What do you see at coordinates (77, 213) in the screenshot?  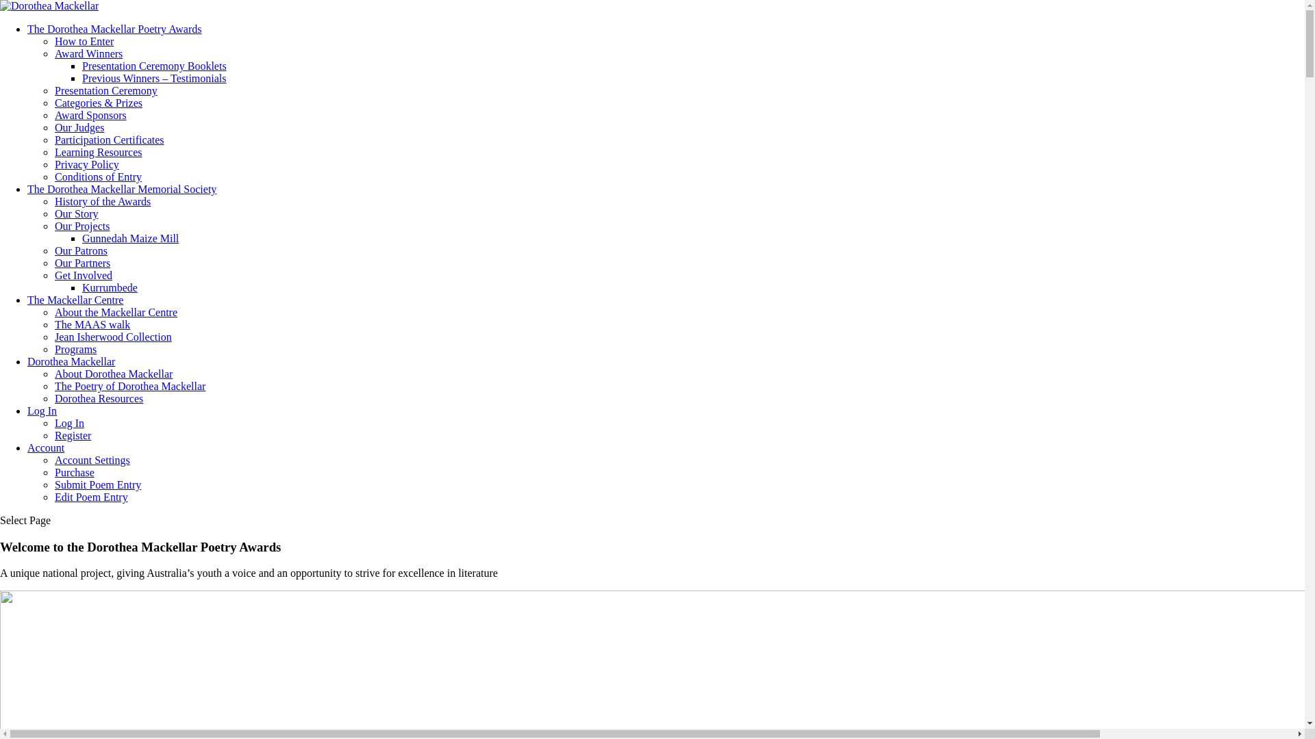 I see `Our Story` at bounding box center [77, 213].